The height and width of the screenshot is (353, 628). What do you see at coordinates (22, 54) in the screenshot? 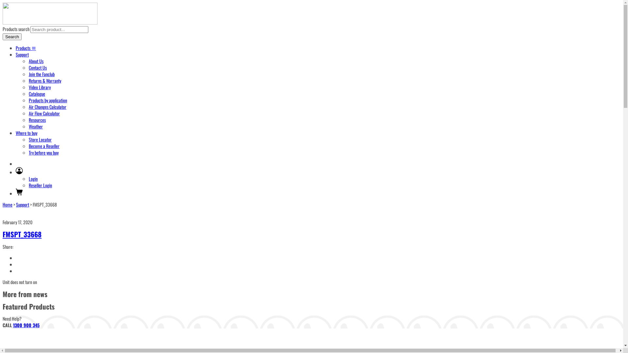
I see `Support` at bounding box center [22, 54].